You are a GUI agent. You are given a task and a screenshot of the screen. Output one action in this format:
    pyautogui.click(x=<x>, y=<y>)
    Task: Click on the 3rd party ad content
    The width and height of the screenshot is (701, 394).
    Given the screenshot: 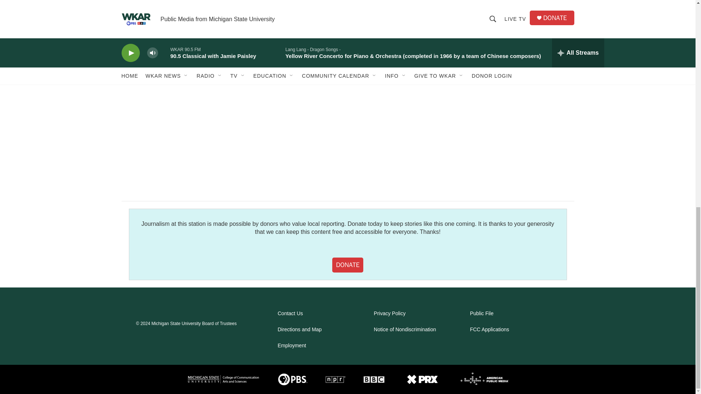 What is the action you would take?
    pyautogui.click(x=512, y=126)
    